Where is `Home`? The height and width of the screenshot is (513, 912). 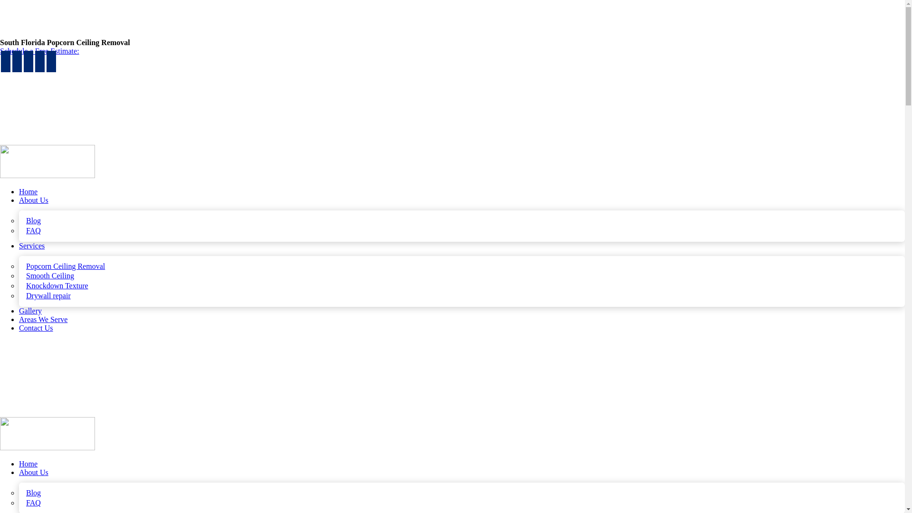 Home is located at coordinates (28, 191).